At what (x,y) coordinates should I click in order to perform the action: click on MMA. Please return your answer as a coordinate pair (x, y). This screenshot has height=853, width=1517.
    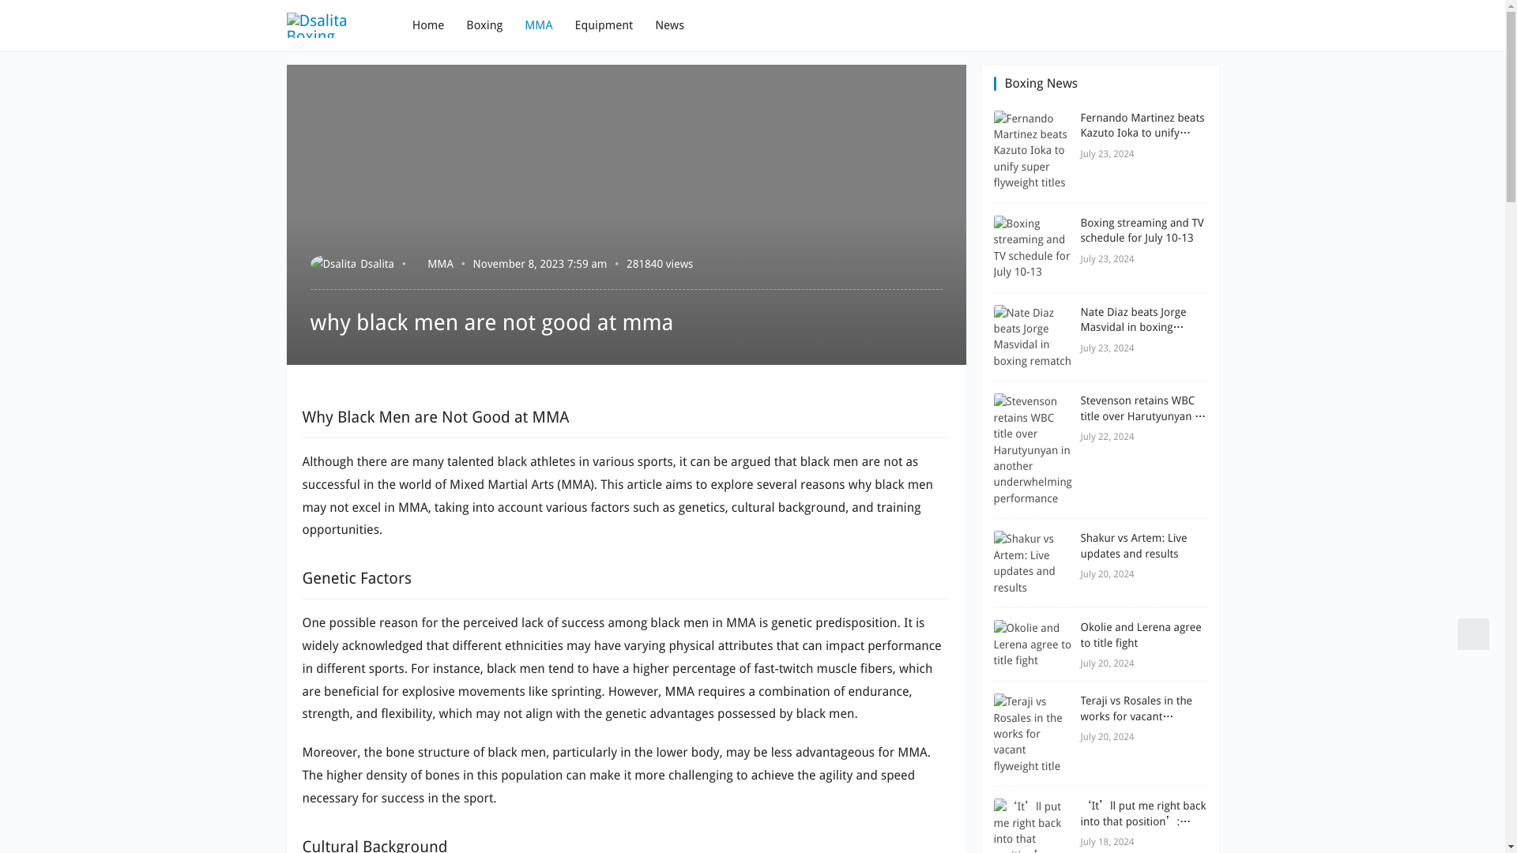
    Looking at the image, I should click on (538, 25).